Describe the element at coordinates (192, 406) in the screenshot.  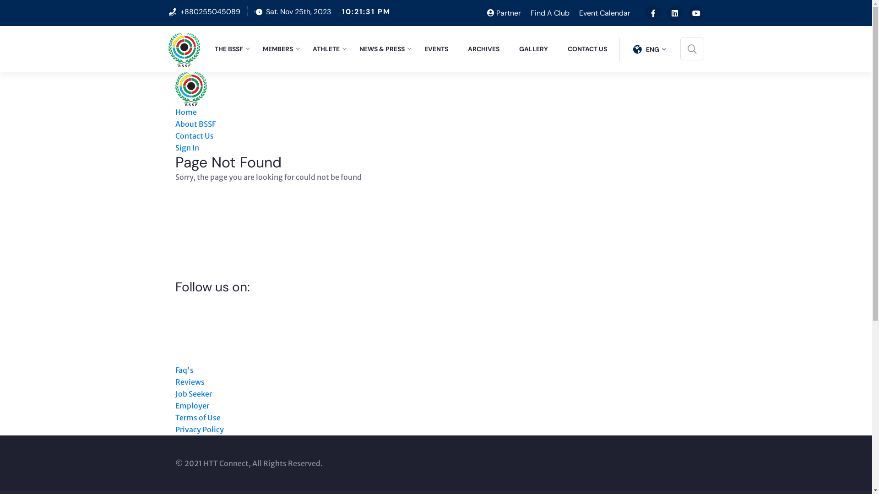
I see `Employer` at that location.